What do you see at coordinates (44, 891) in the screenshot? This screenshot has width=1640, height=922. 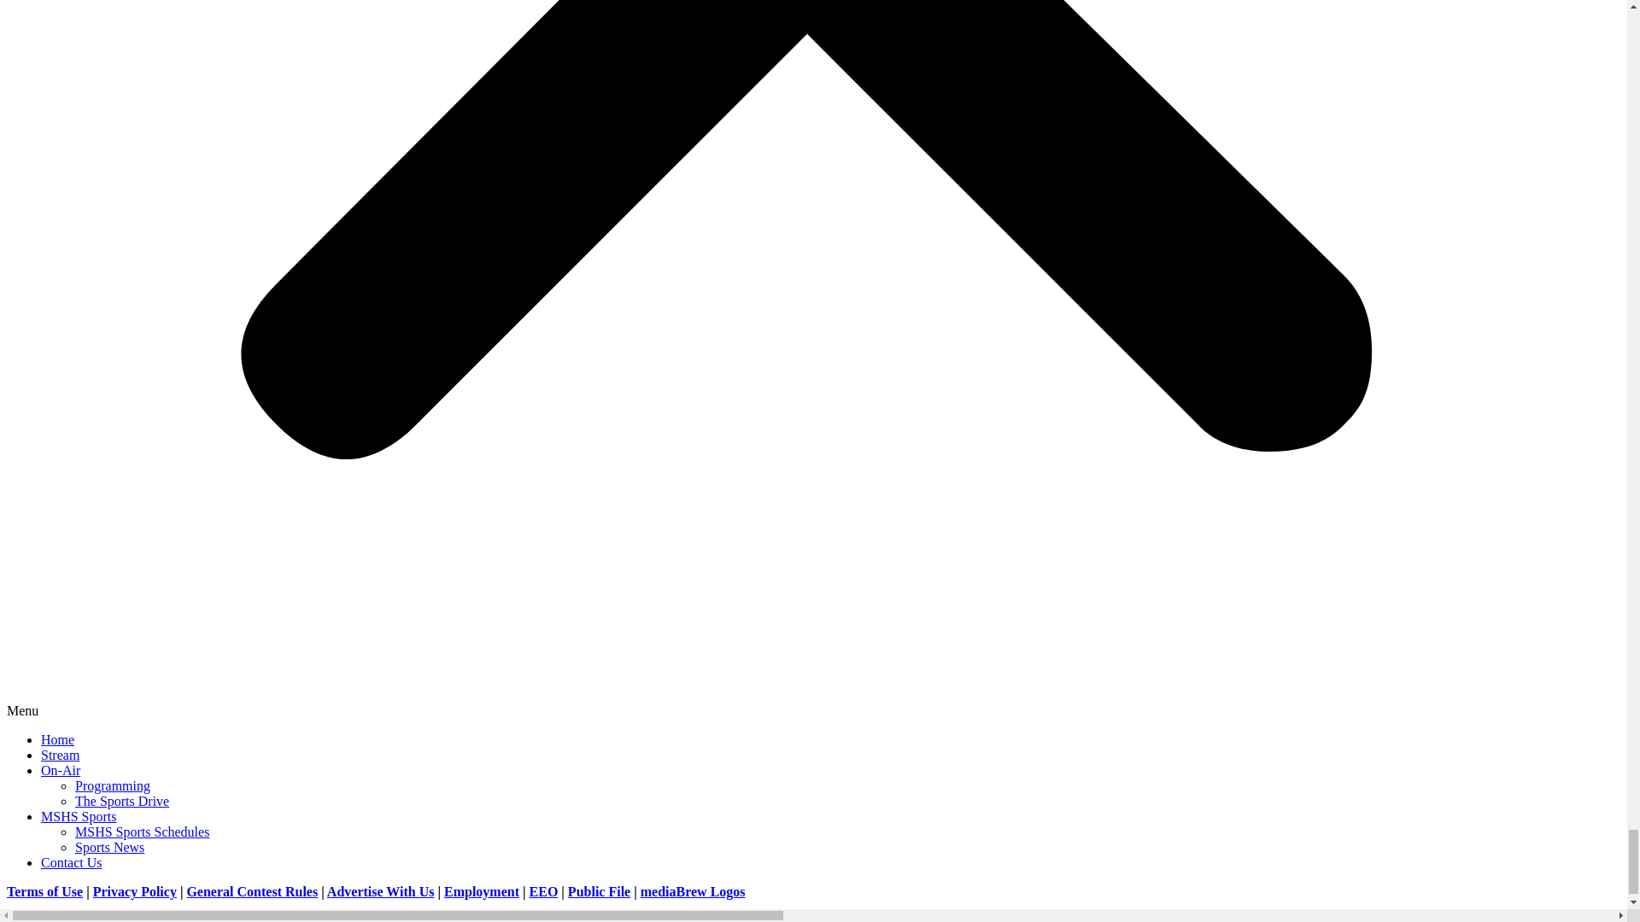 I see `mediaBrew Terms of Use` at bounding box center [44, 891].